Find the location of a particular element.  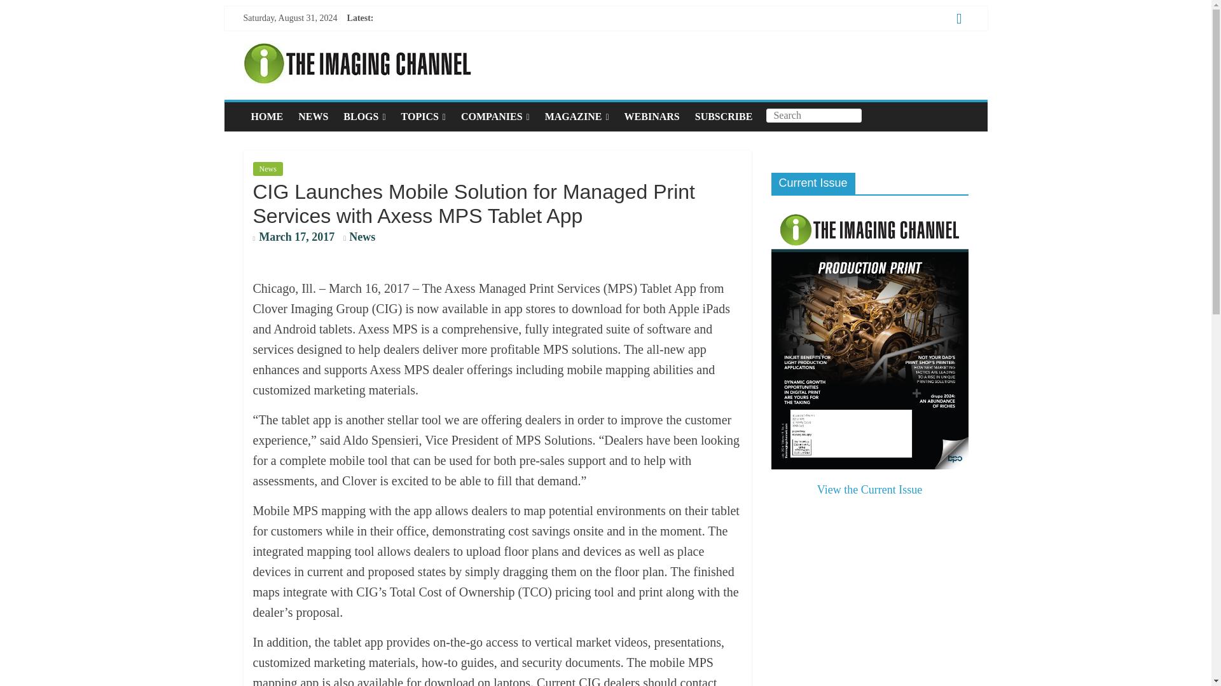

6:16 pm is located at coordinates (294, 238).